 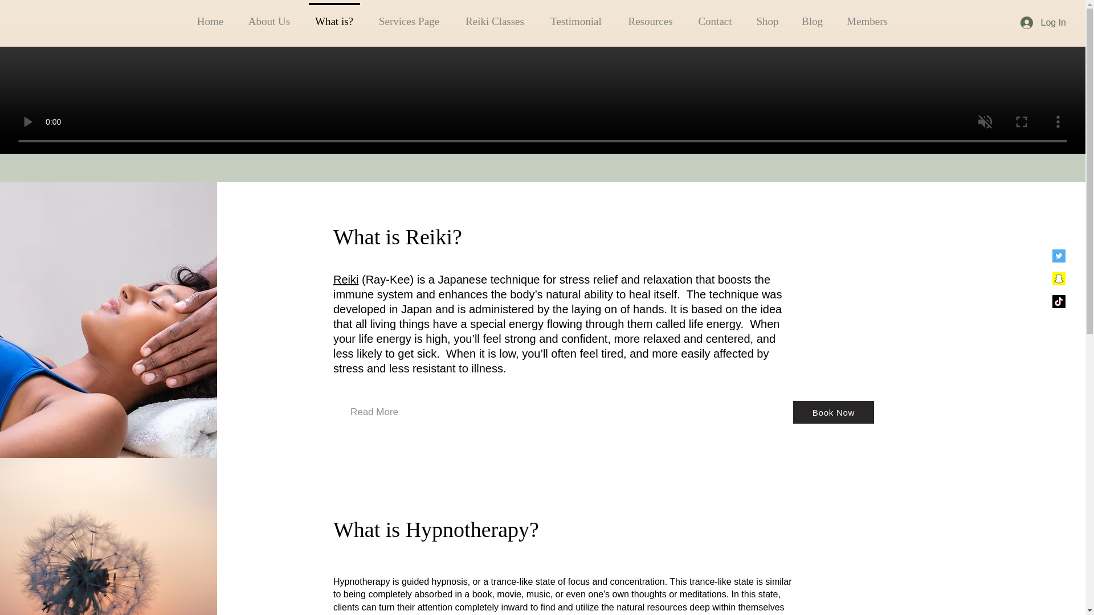 What do you see at coordinates (867, 16) in the screenshot?
I see `Members` at bounding box center [867, 16].